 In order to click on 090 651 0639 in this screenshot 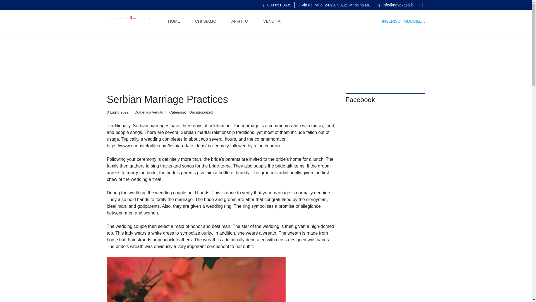, I will do `click(277, 5)`.